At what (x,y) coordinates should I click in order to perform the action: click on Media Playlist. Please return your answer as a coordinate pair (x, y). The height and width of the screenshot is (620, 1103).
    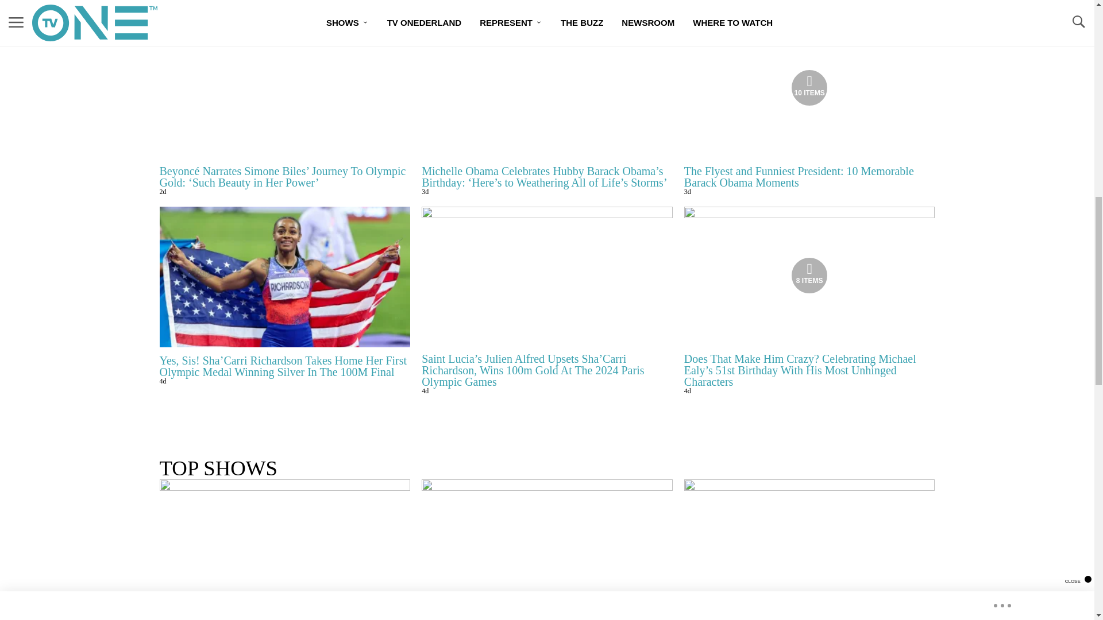
    Looking at the image, I should click on (809, 87).